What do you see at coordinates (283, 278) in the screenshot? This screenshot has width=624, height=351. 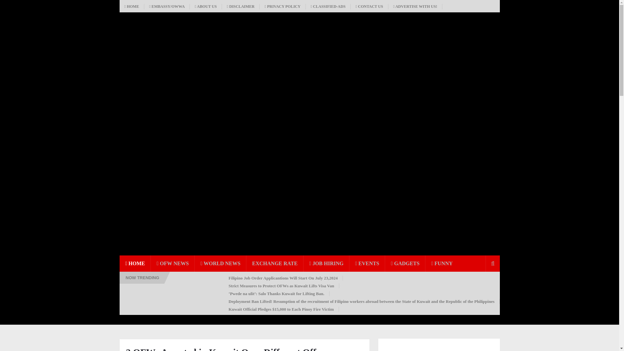 I see `Filipino Job Order Applicantions Will Start On July 23,2024` at bounding box center [283, 278].